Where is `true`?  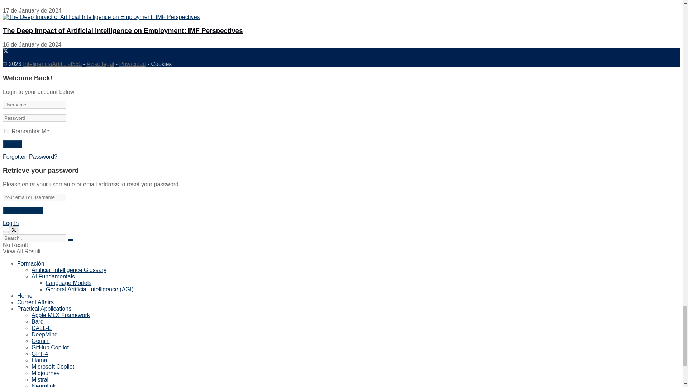 true is located at coordinates (6, 130).